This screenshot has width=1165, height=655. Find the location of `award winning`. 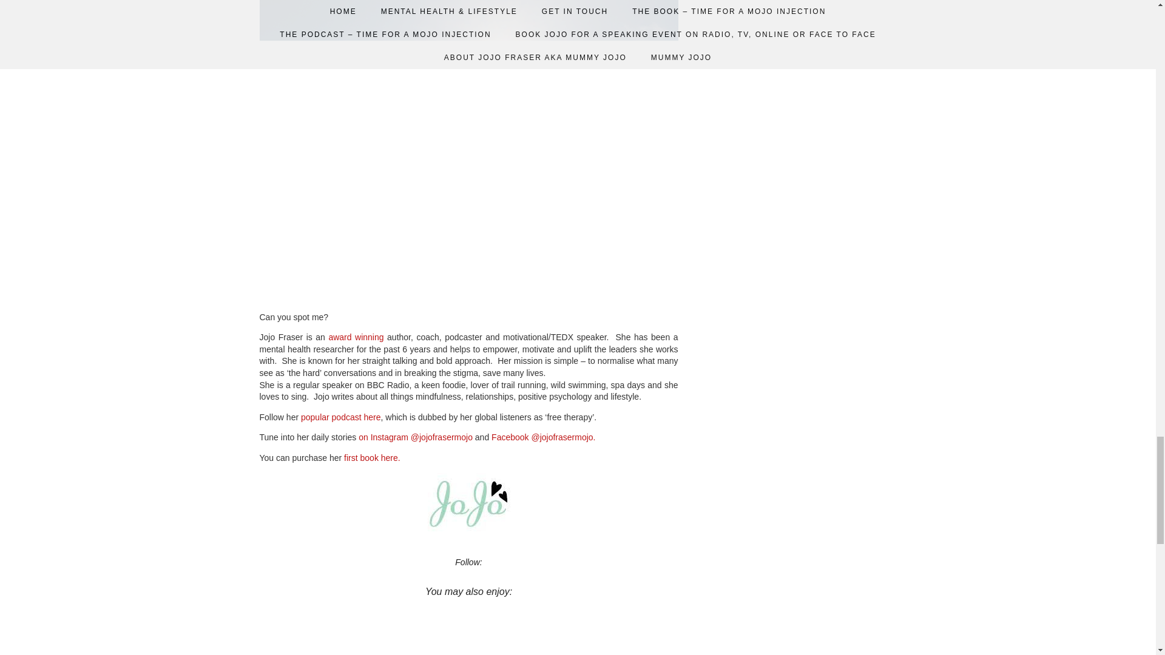

award winning is located at coordinates (356, 337).